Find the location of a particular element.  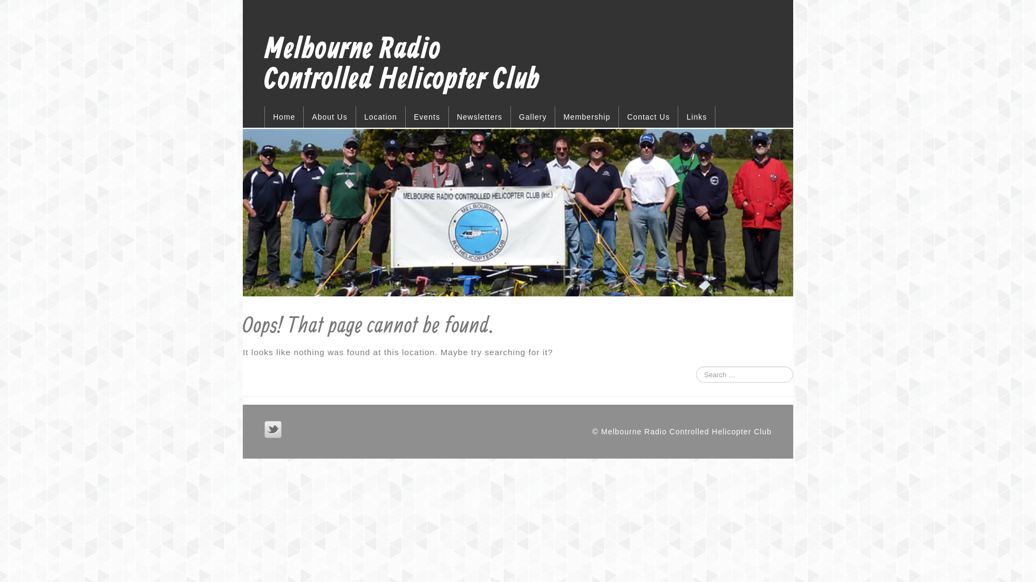

Newsletters is located at coordinates (480, 117).